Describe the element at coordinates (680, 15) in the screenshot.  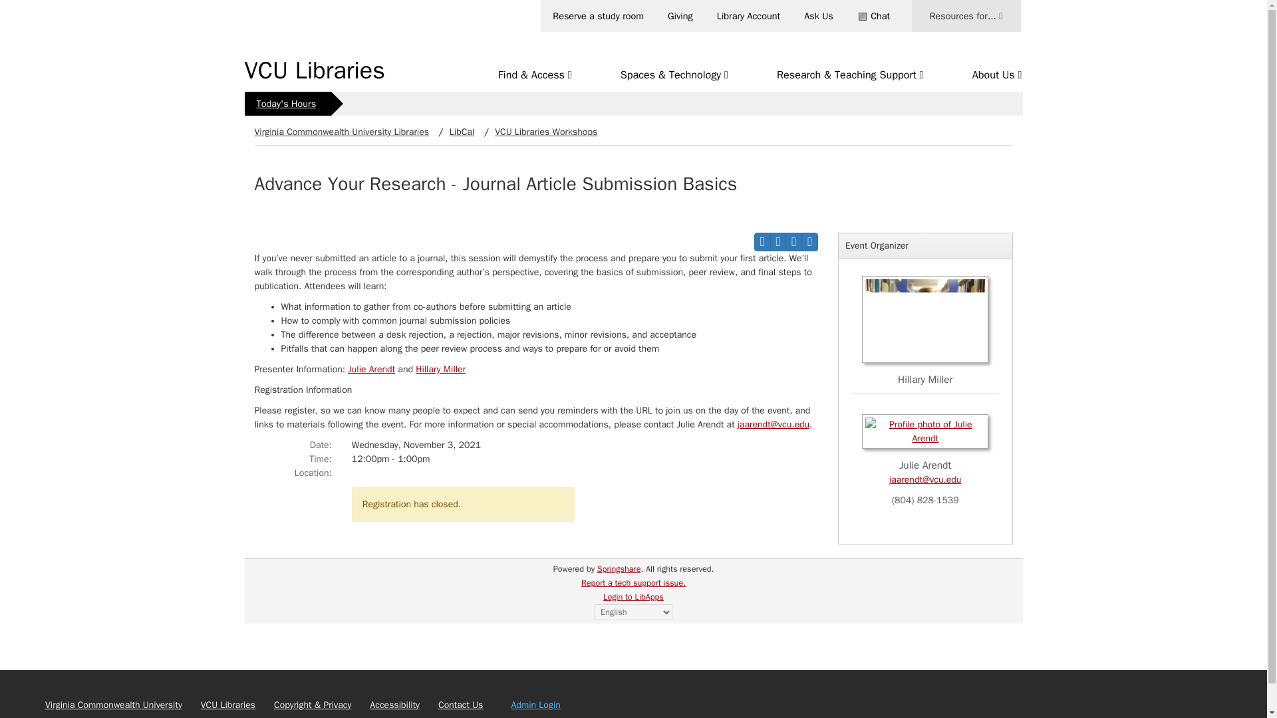
I see `Giving` at that location.